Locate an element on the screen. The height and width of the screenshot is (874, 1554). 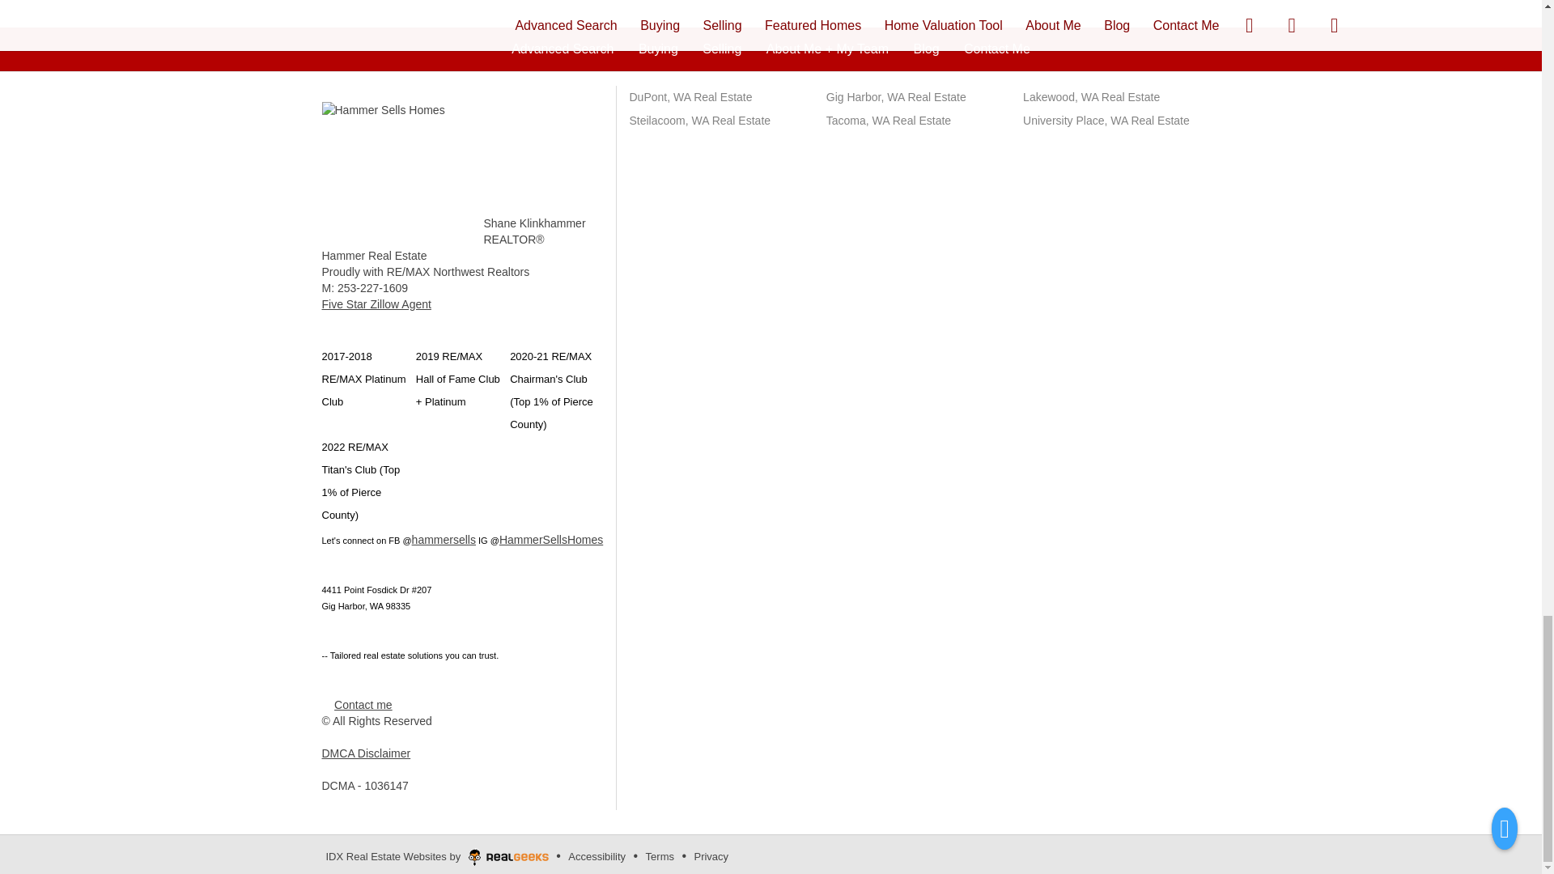
Shane Klinkhammer Zillow Agent is located at coordinates (376, 304).